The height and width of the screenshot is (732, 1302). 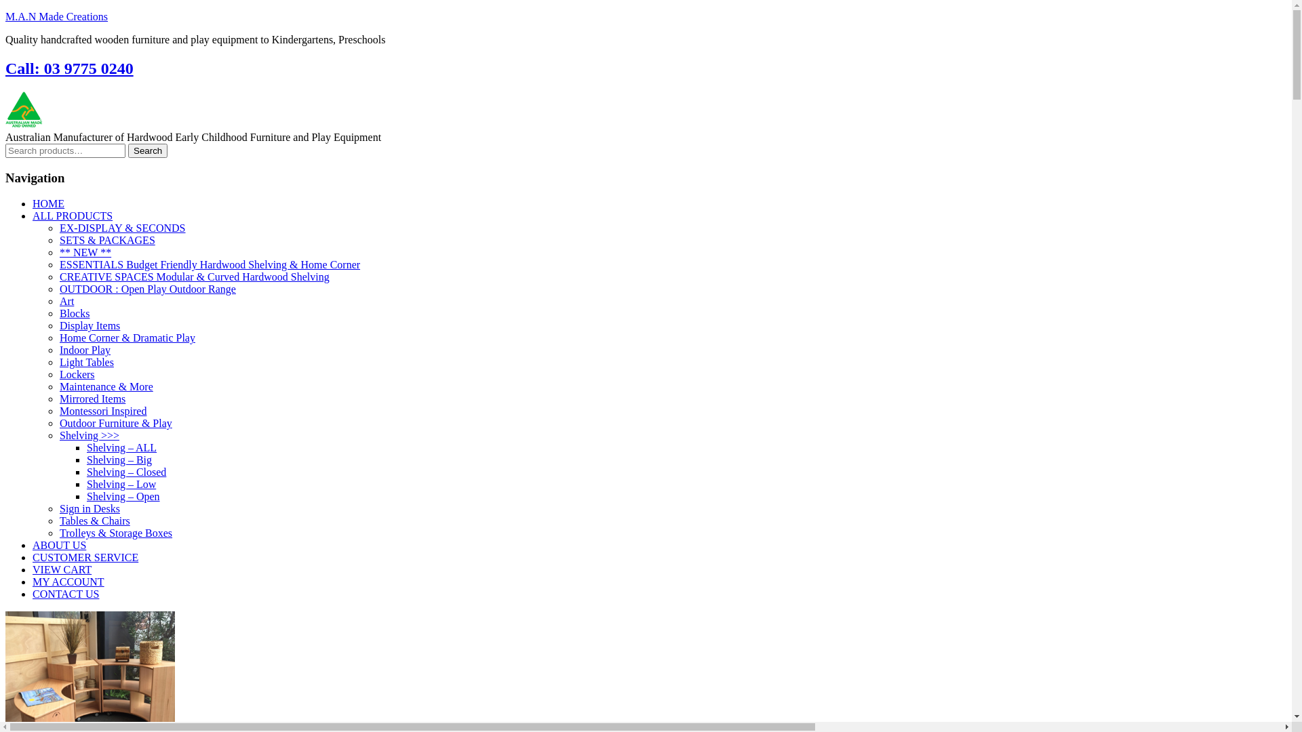 I want to click on MY ACCOUNT, so click(x=68, y=582).